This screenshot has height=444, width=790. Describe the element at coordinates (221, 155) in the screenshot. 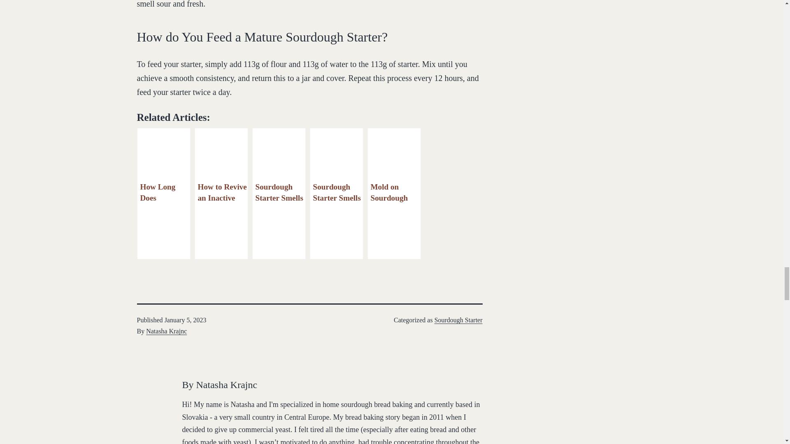

I see `How To Revive An Inactive Sourdough Starter? Top Tips 5` at that location.